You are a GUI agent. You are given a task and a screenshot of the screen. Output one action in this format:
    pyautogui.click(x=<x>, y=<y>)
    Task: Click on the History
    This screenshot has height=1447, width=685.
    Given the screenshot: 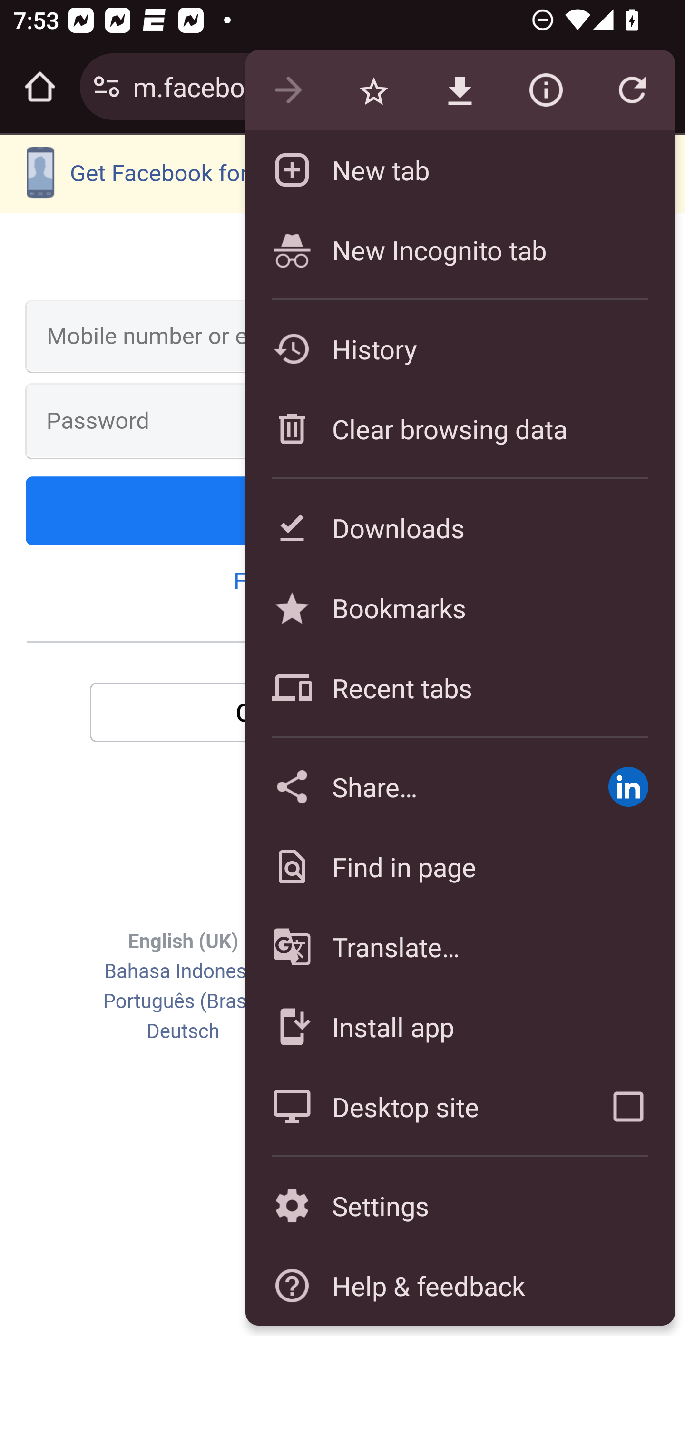 What is the action you would take?
    pyautogui.click(x=460, y=348)
    